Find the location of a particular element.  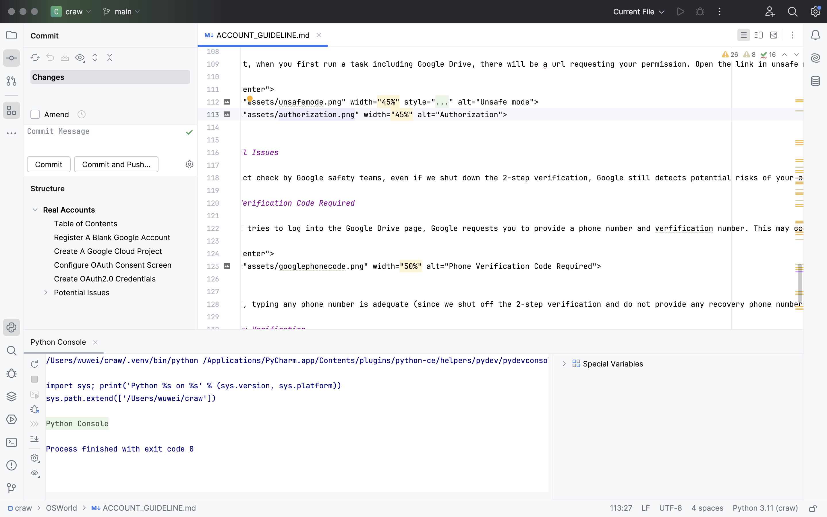

Python Console is located at coordinates (64, 342).